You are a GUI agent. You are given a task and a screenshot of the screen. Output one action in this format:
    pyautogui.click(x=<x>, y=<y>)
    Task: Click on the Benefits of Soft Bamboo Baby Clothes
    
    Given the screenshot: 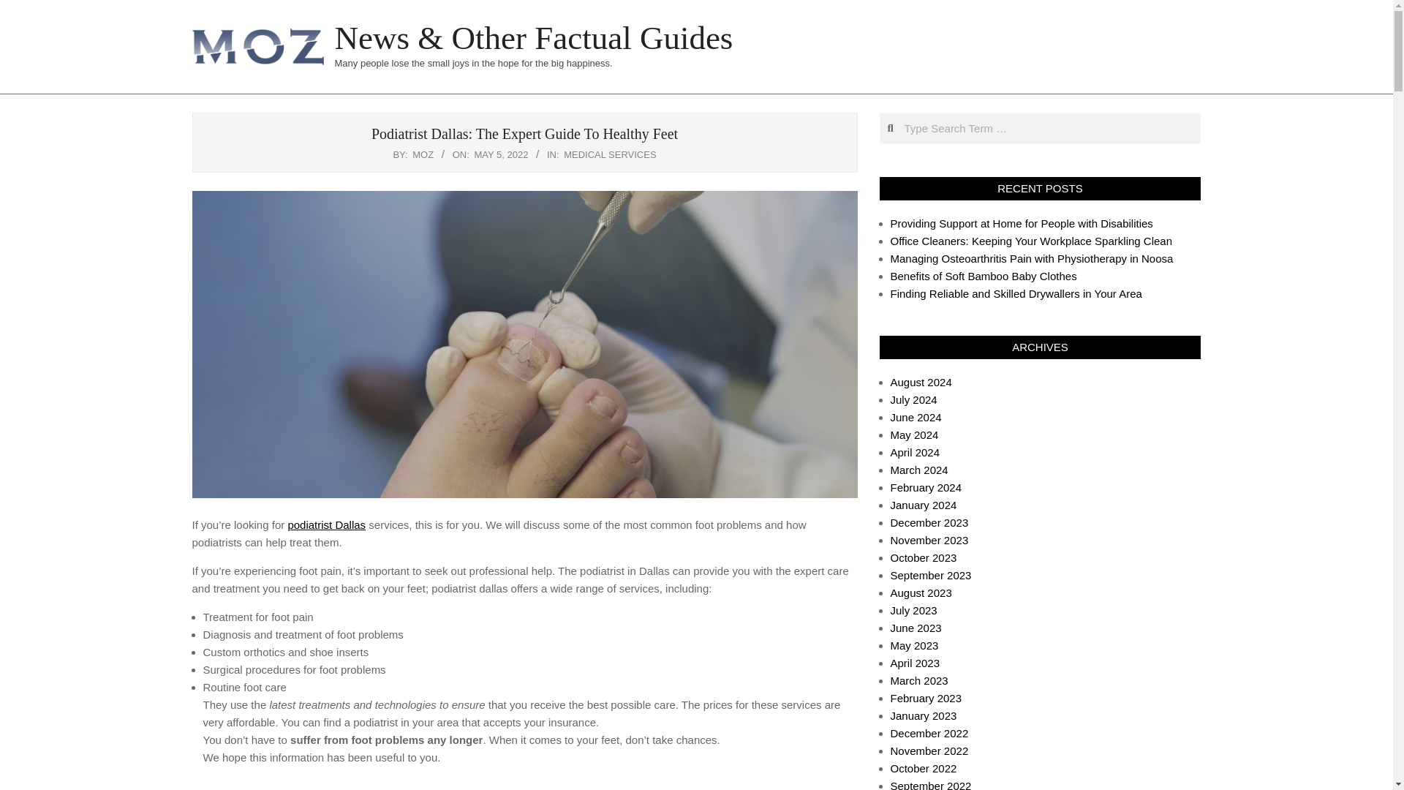 What is the action you would take?
    pyautogui.click(x=983, y=276)
    